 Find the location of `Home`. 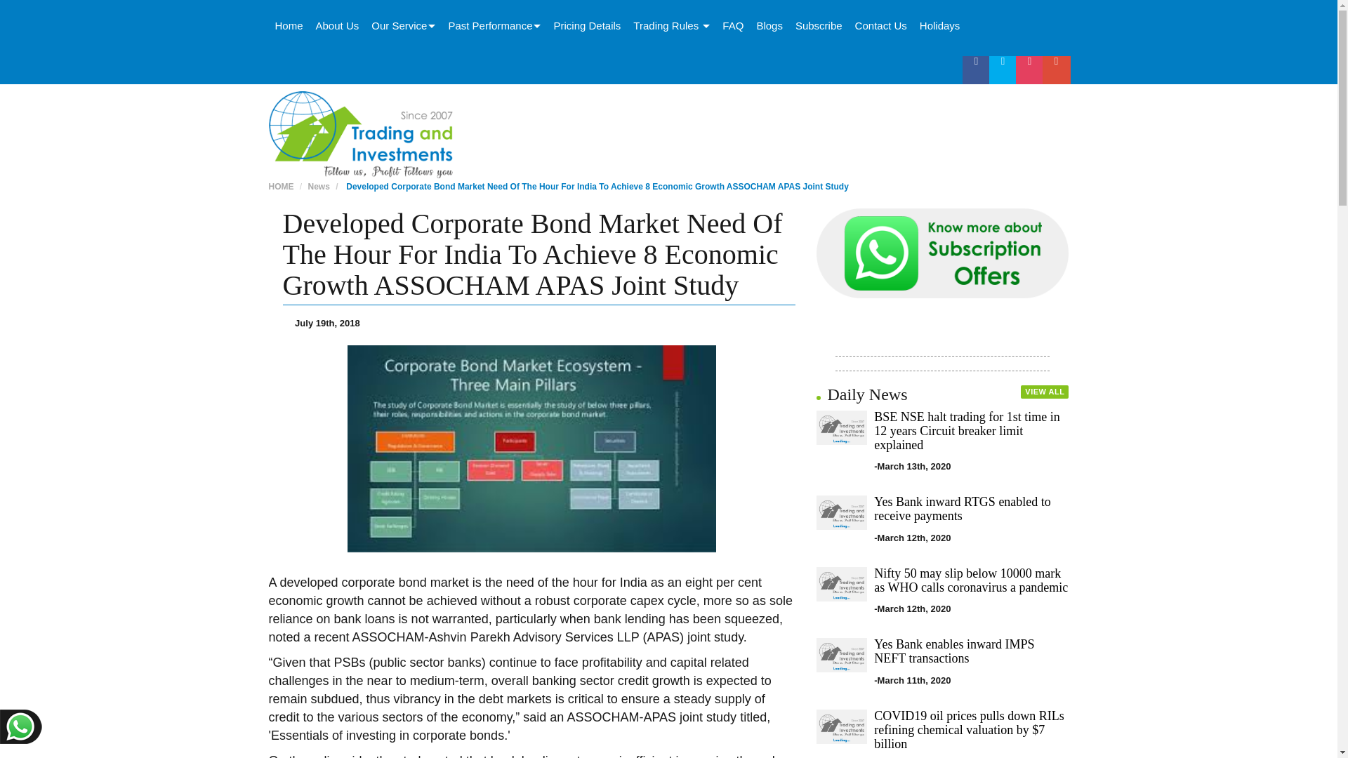

Home is located at coordinates (288, 25).